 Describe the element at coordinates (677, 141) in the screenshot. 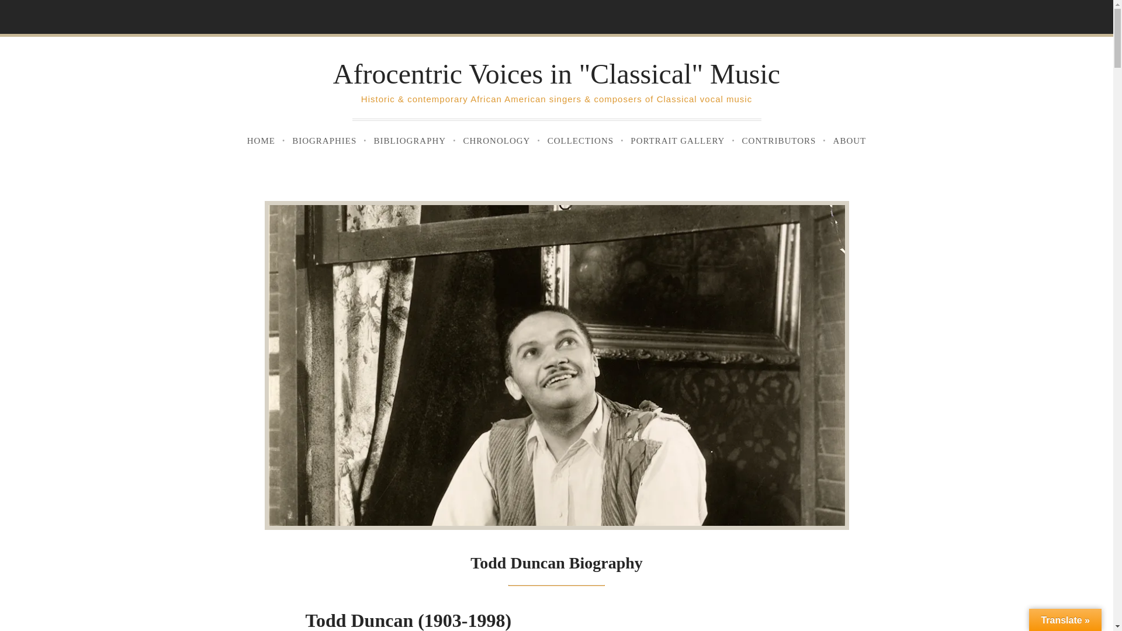

I see `PORTRAIT GALLERY` at that location.